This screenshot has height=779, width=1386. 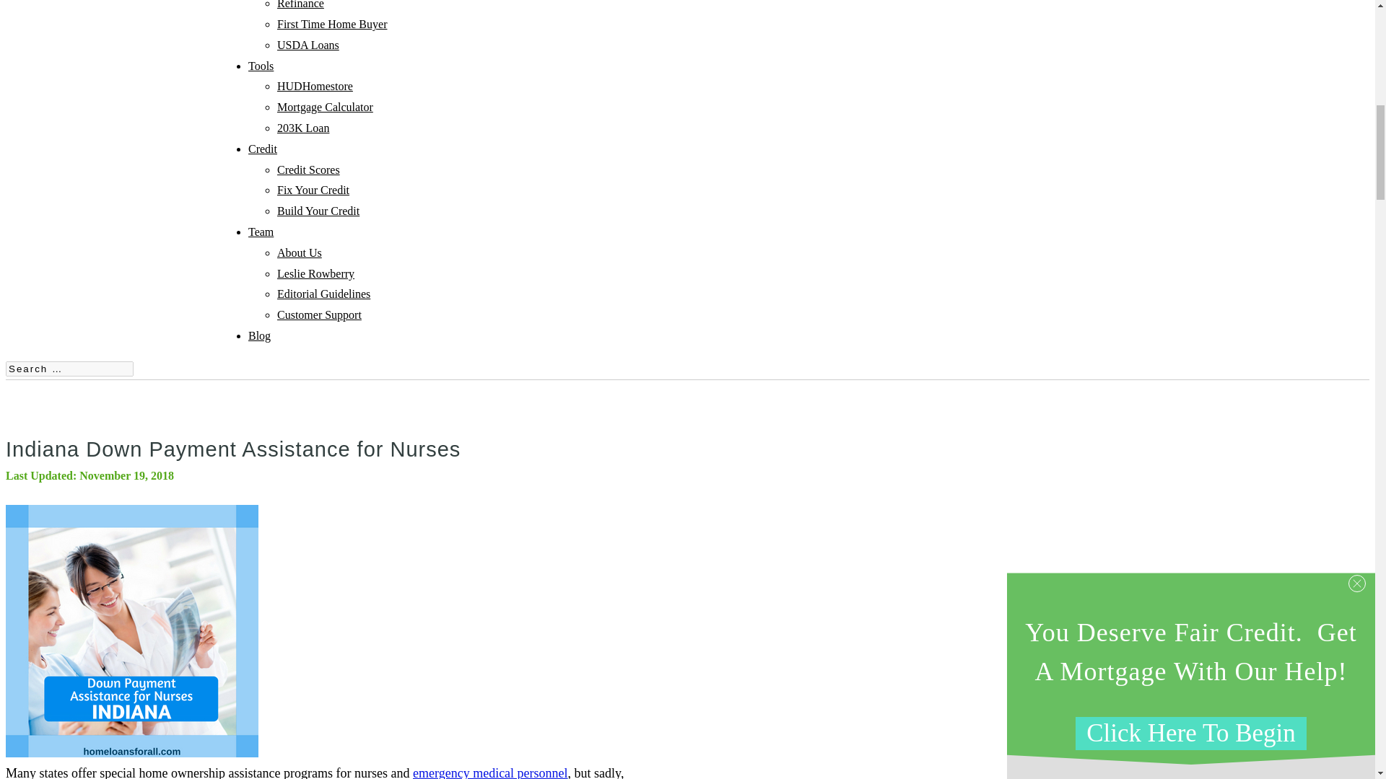 What do you see at coordinates (315, 87) in the screenshot?
I see `HUDHomestore` at bounding box center [315, 87].